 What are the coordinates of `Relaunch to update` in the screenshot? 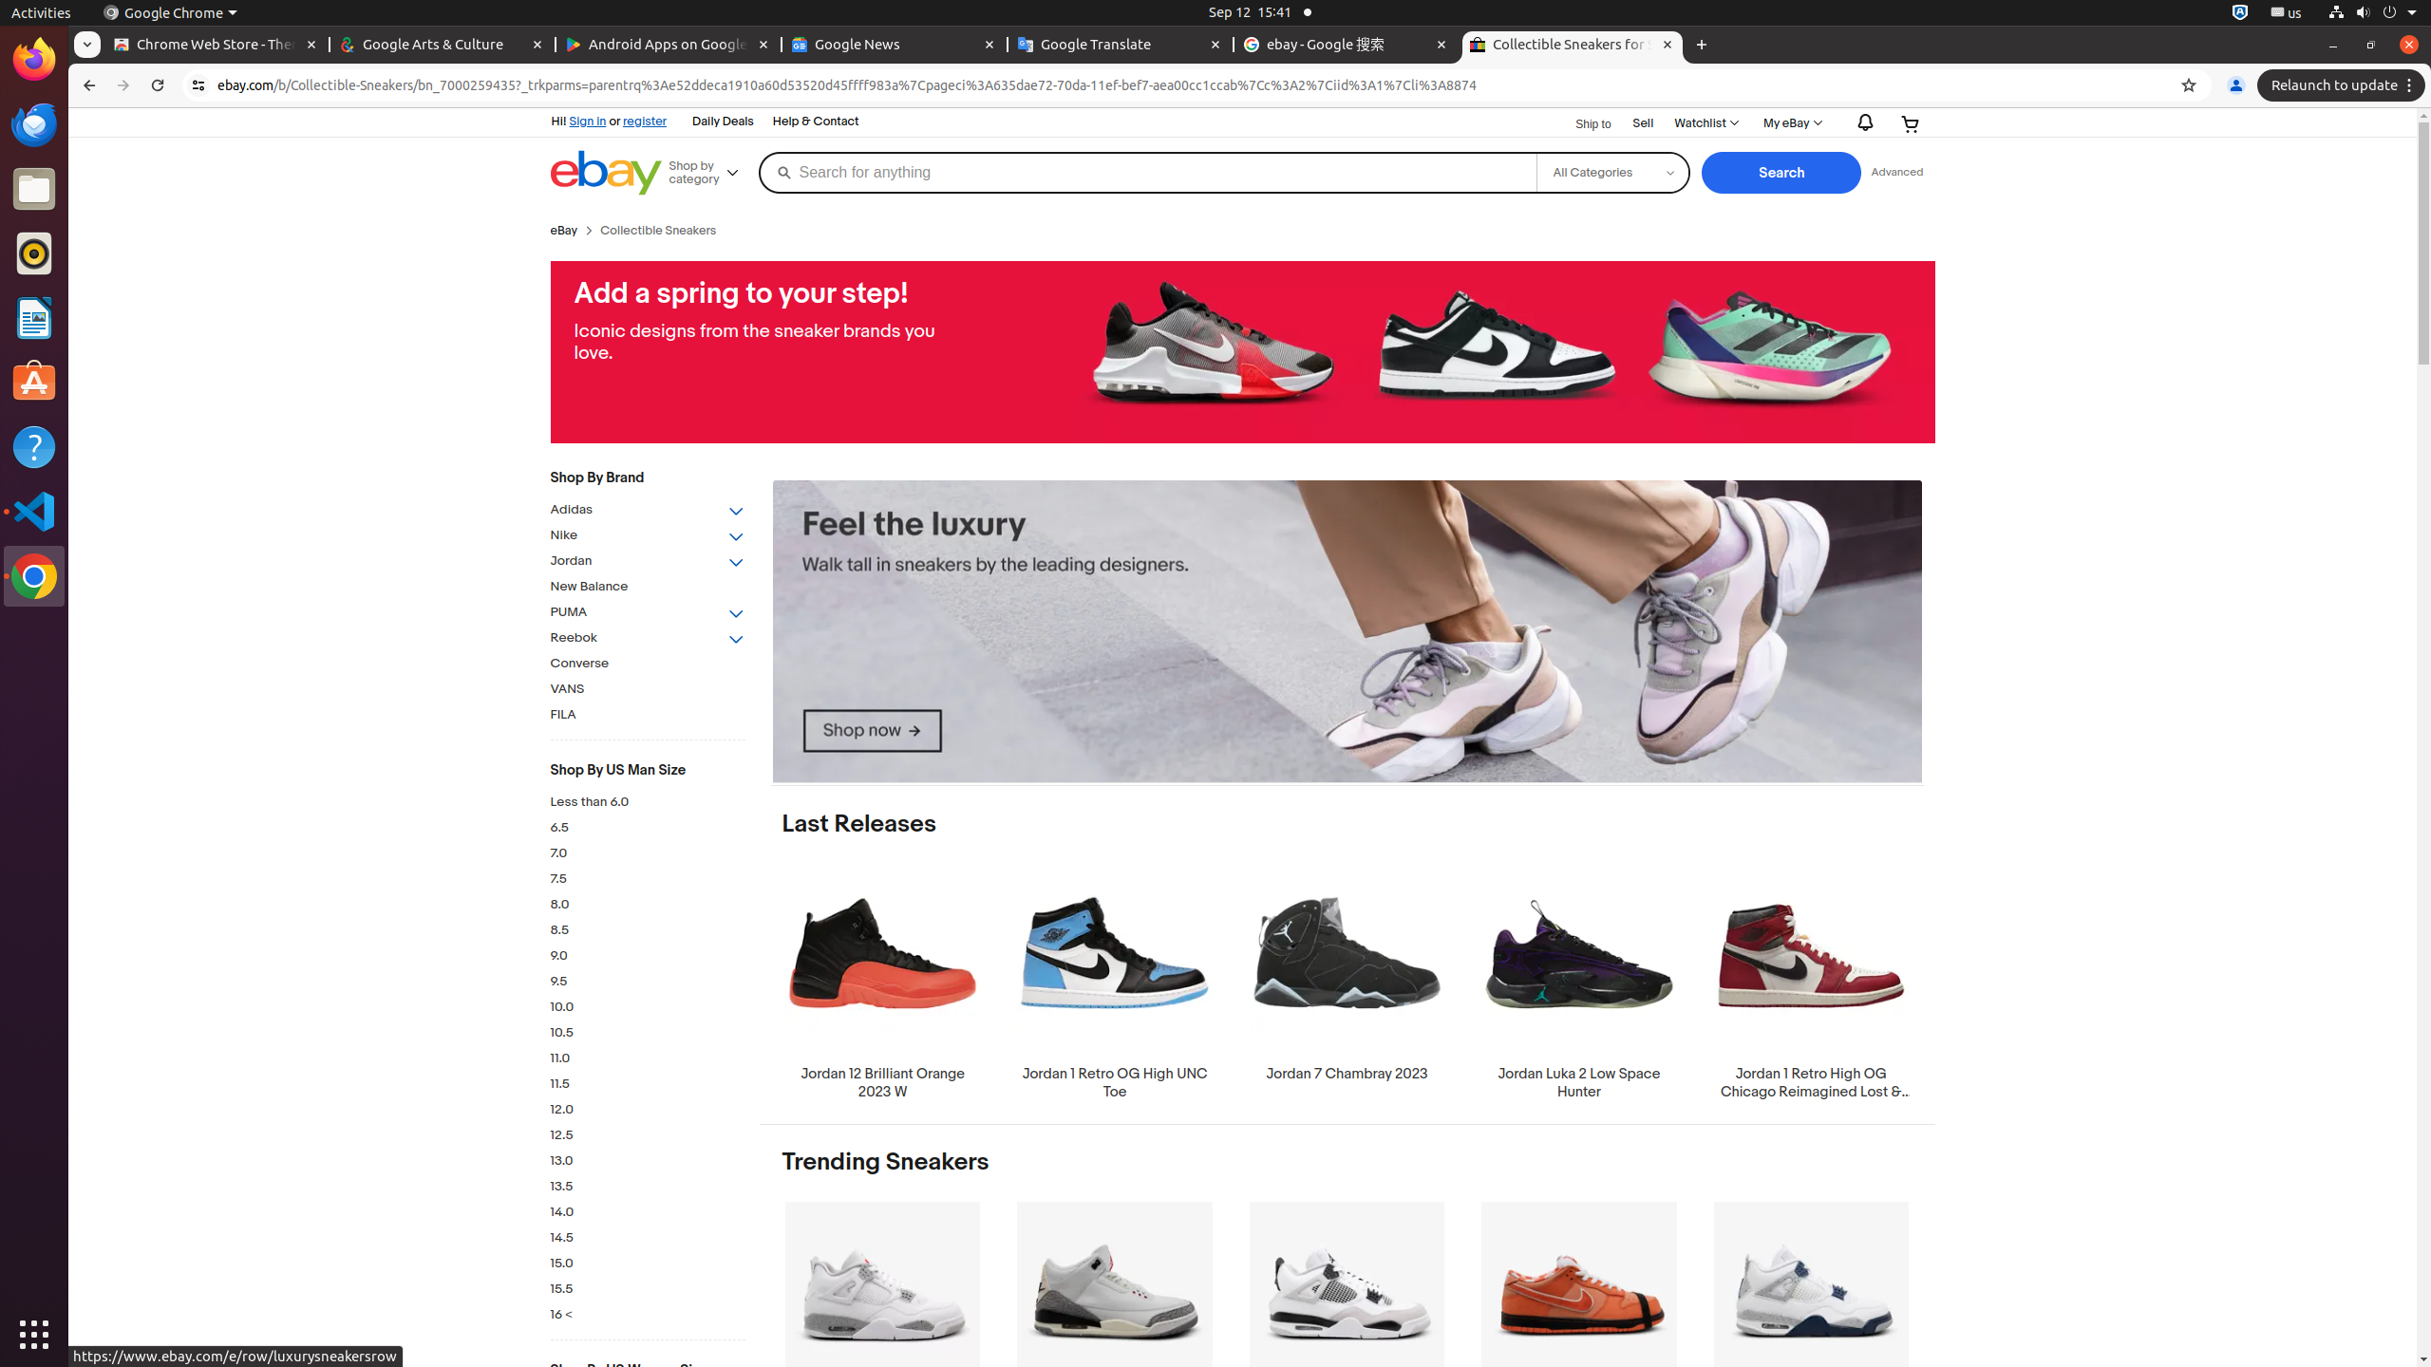 It's located at (2344, 85).